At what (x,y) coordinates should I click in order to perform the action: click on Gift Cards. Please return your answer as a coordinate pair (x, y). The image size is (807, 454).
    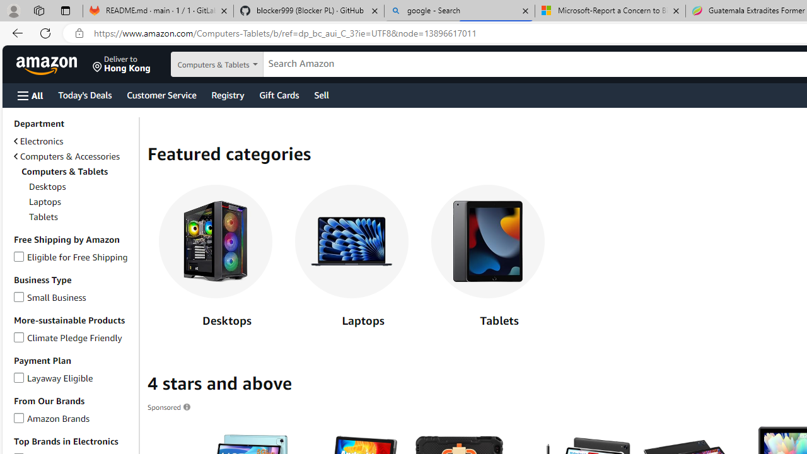
    Looking at the image, I should click on (279, 95).